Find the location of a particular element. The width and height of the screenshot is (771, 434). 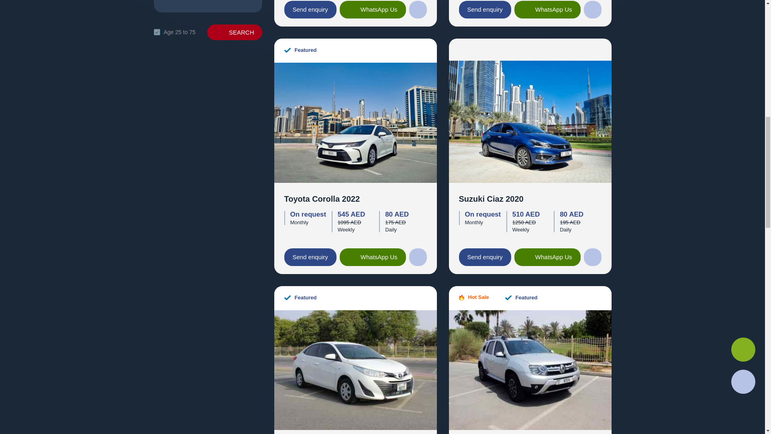

Toyota Yaris 2019 Sedan is located at coordinates (355, 369).